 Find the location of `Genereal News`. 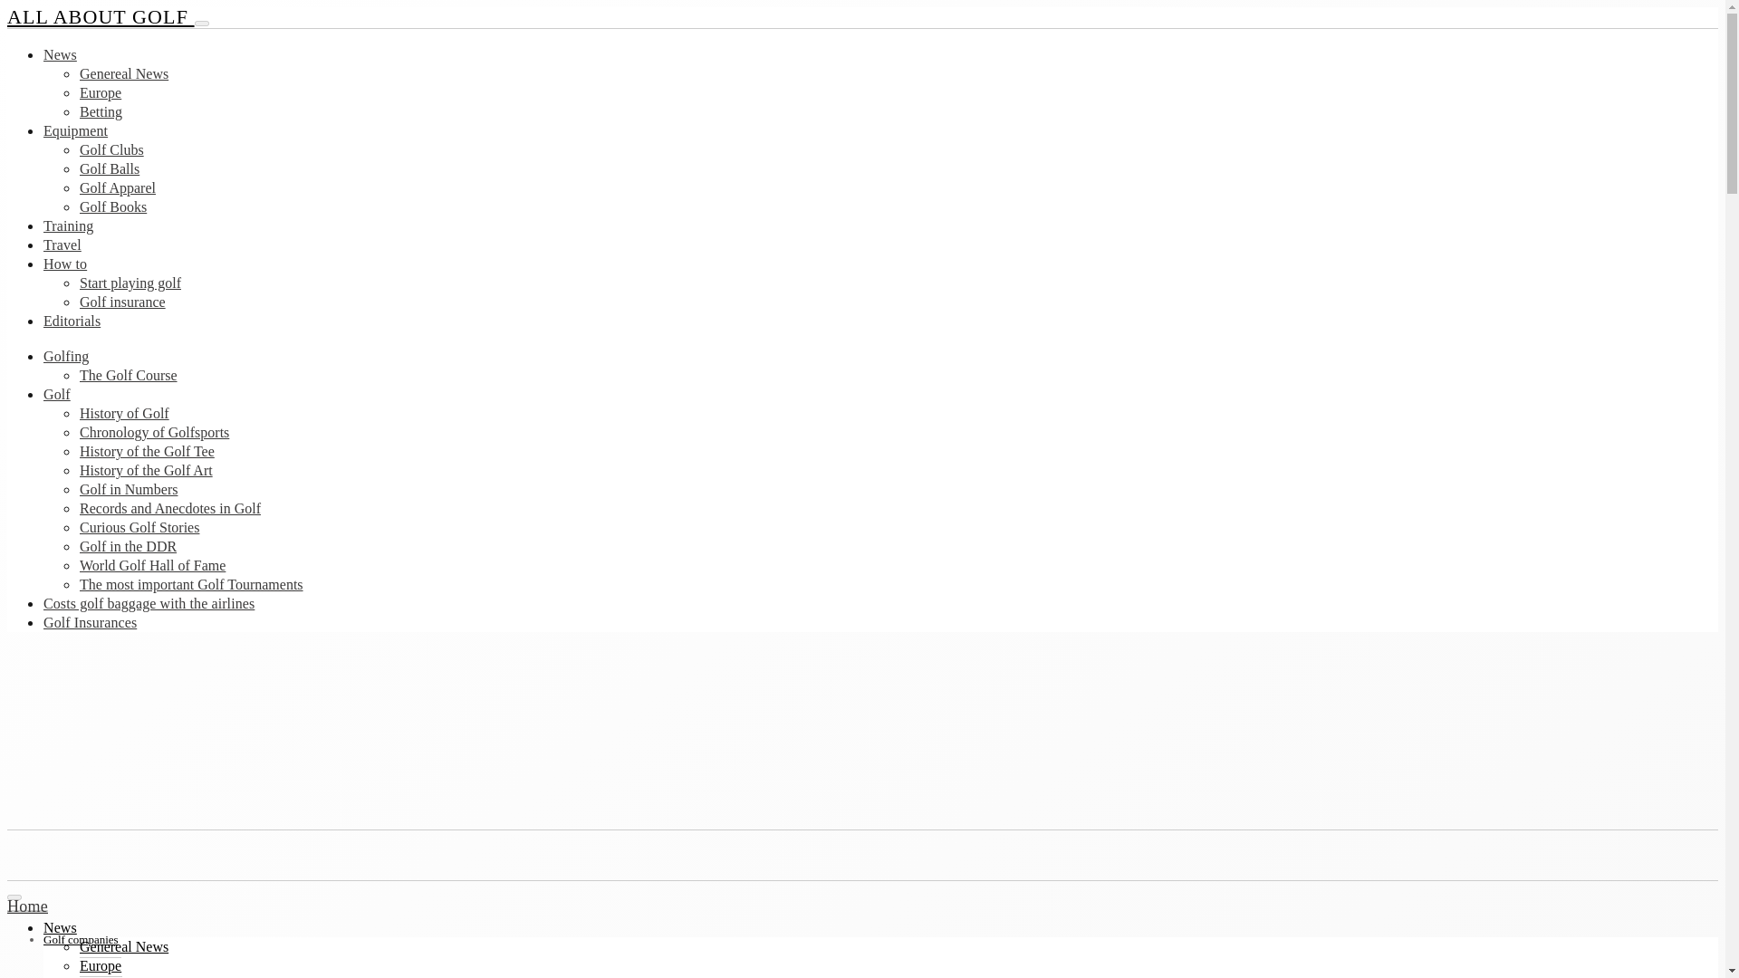

Genereal News is located at coordinates (124, 946).